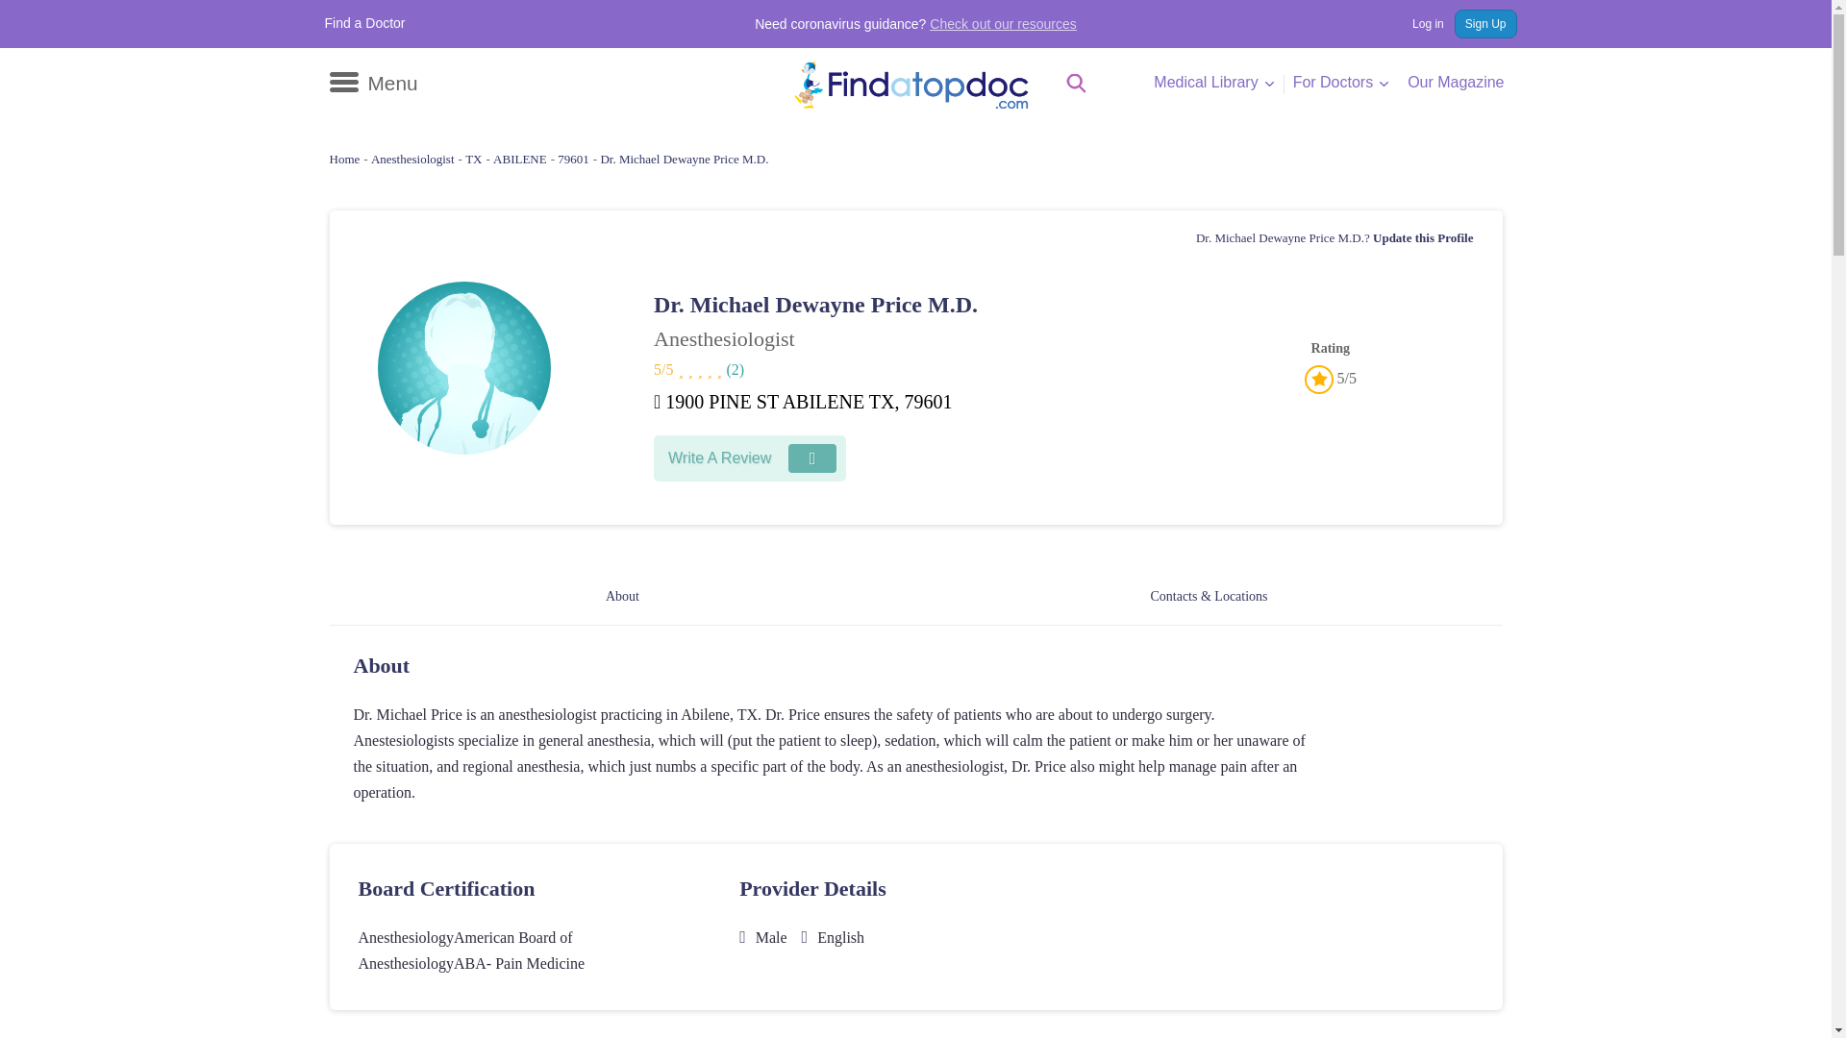 The height and width of the screenshot is (1038, 1846). I want to click on Check out our resources, so click(1003, 24).